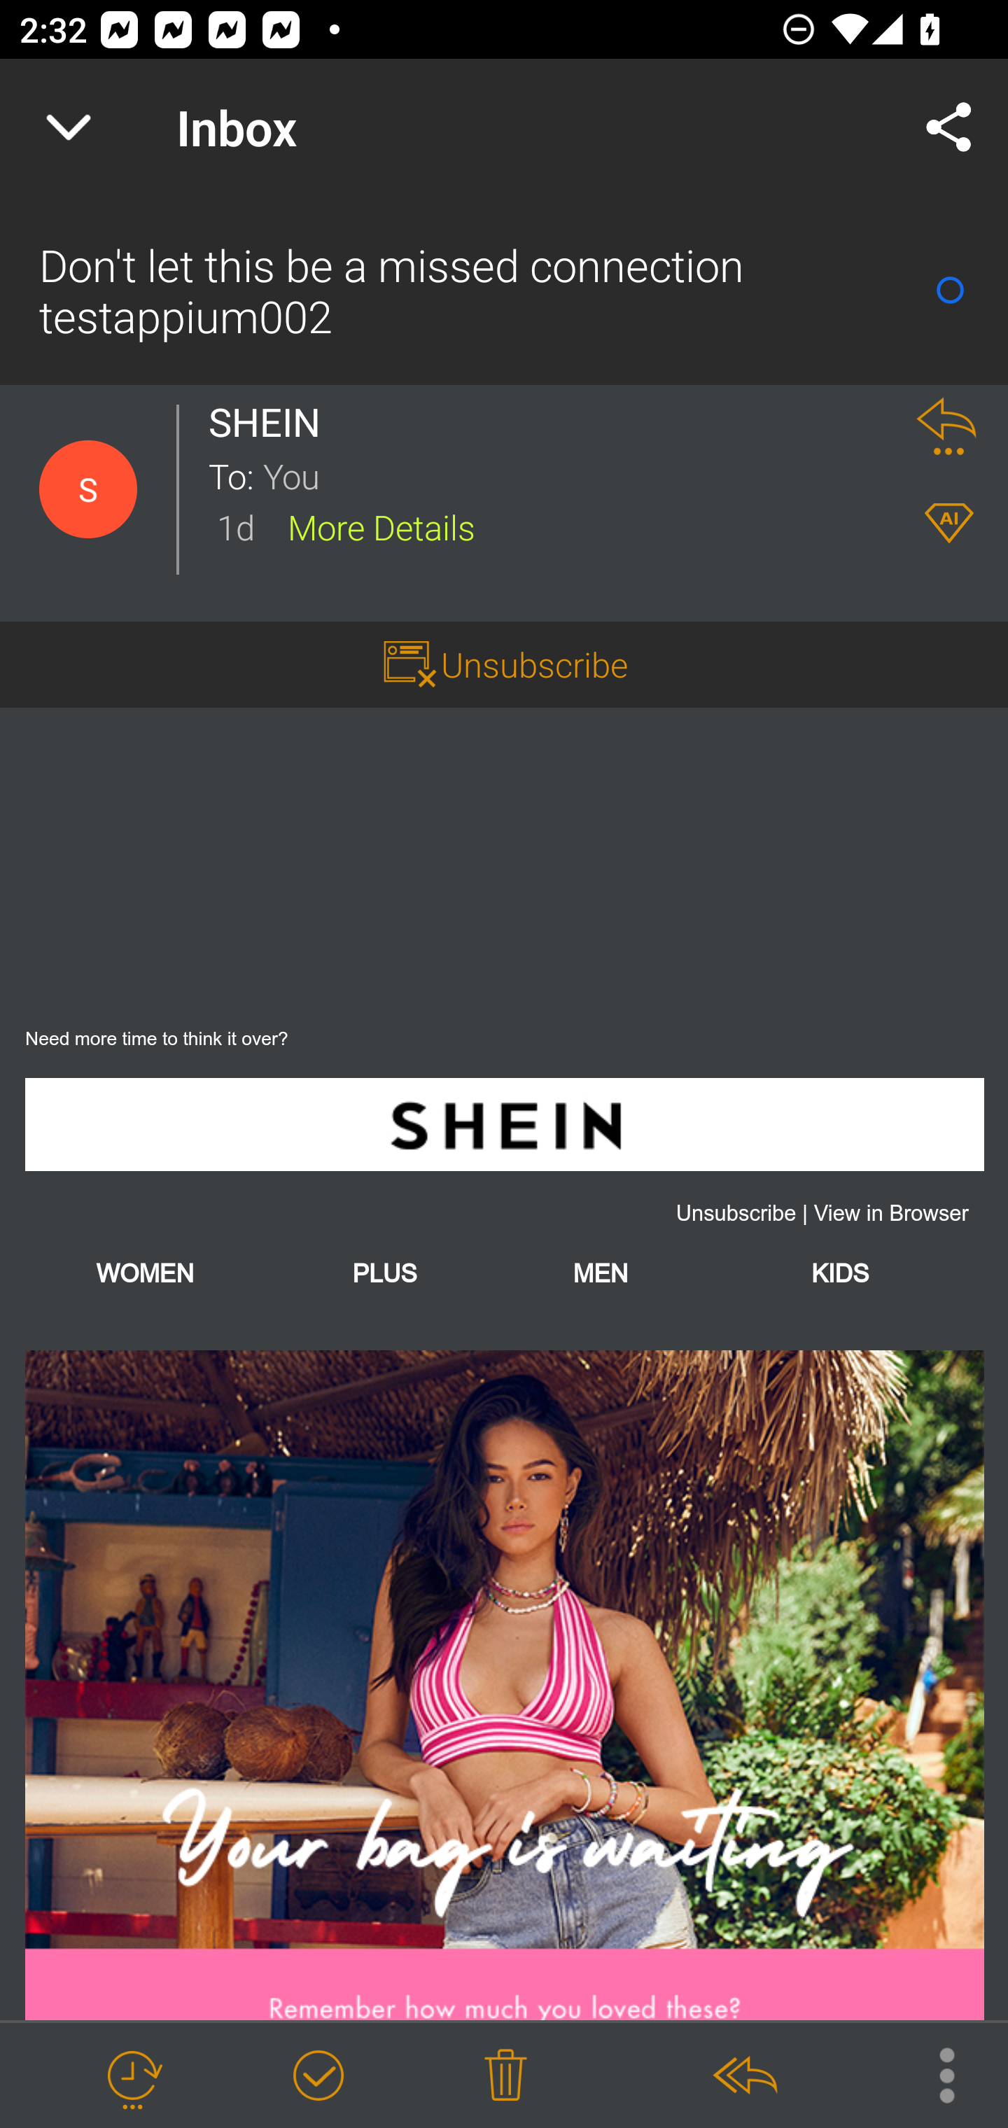 The image size is (1008, 2128). Describe the element at coordinates (88, 489) in the screenshot. I see `Contact Details` at that location.